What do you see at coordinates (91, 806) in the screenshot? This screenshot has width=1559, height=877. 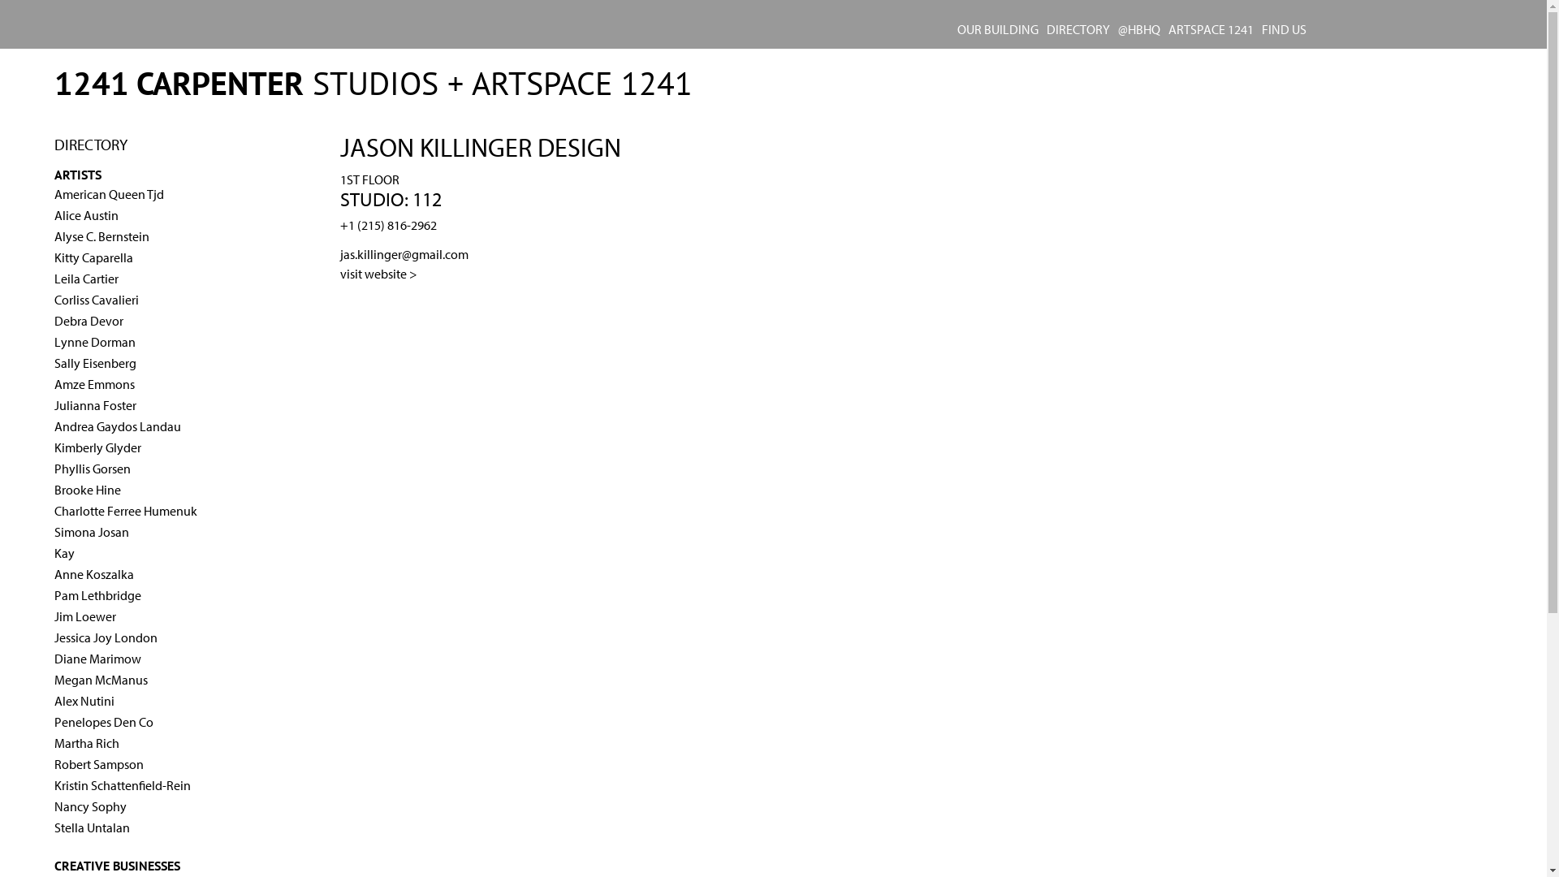 I see `Nancy Sophy` at bounding box center [91, 806].